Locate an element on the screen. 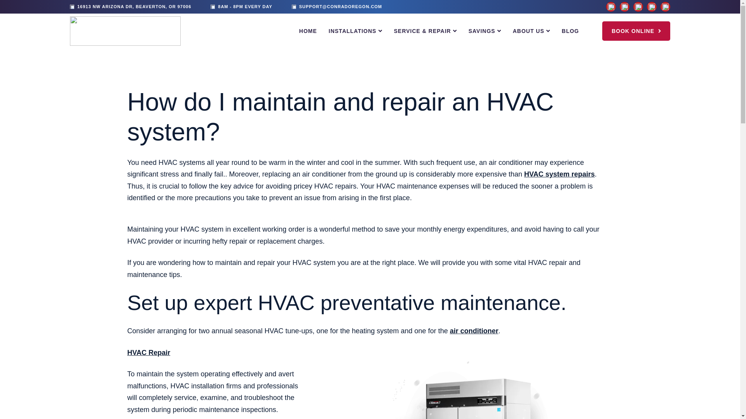  BOOK ONLINE is located at coordinates (636, 31).